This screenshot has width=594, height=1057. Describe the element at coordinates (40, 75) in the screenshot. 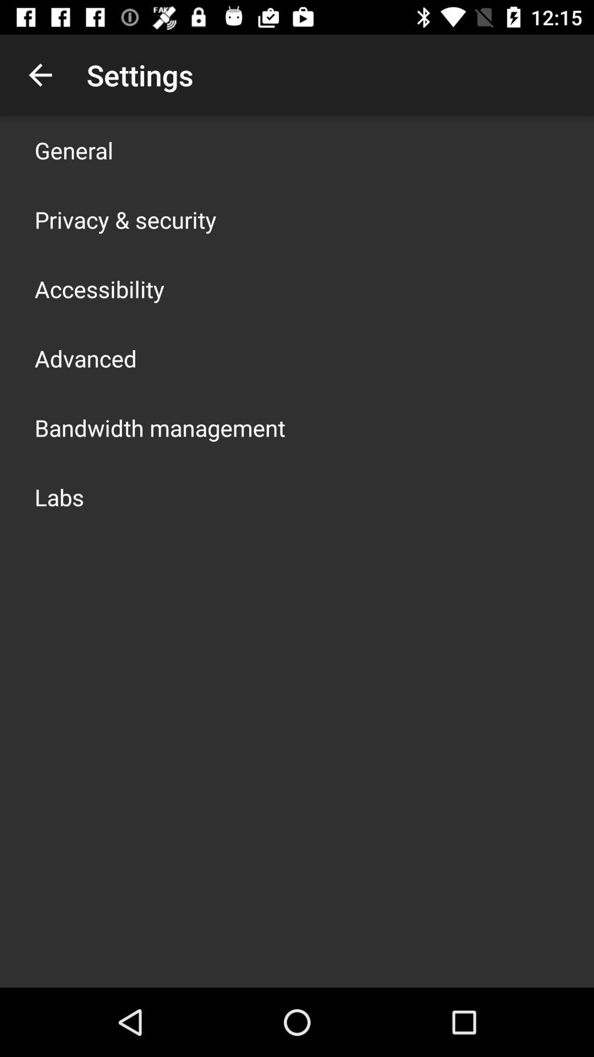

I see `turn on the icon next to the settings app` at that location.